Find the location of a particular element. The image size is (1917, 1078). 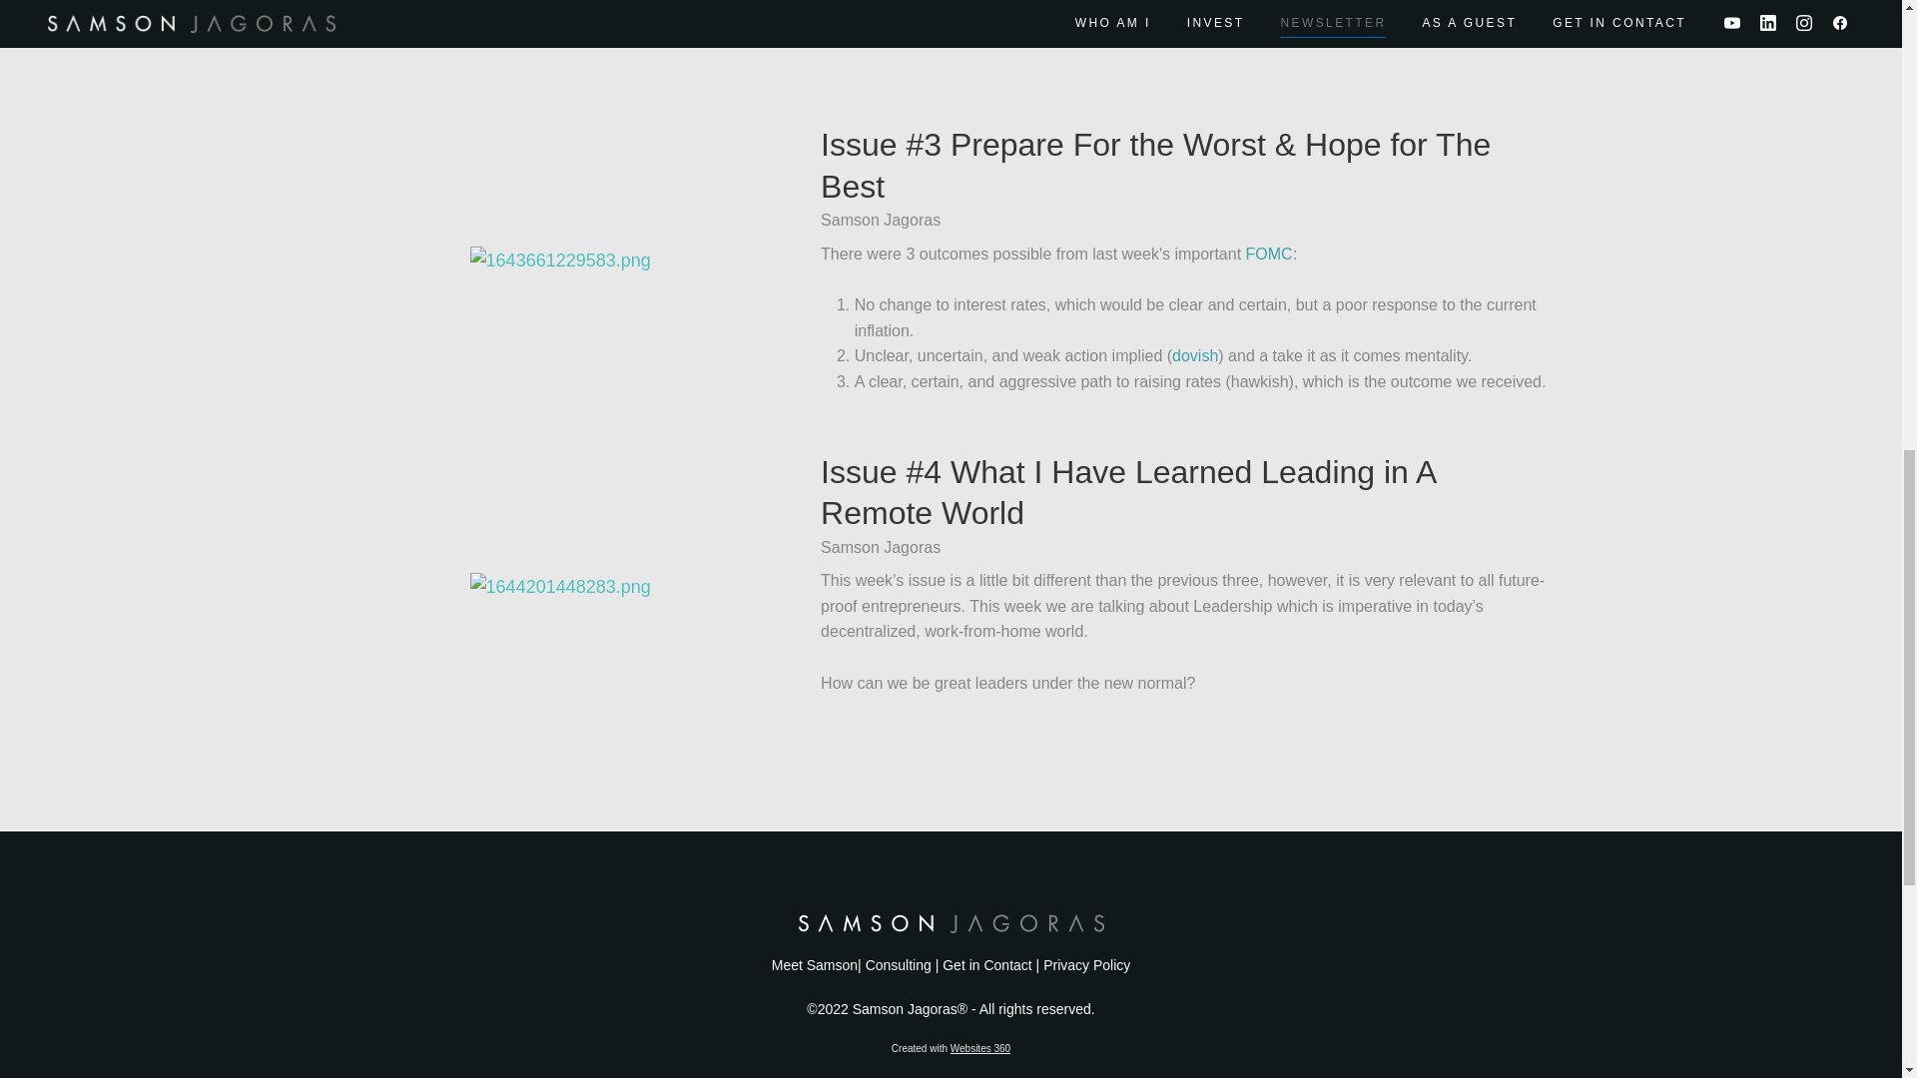

FOMC is located at coordinates (1269, 254).